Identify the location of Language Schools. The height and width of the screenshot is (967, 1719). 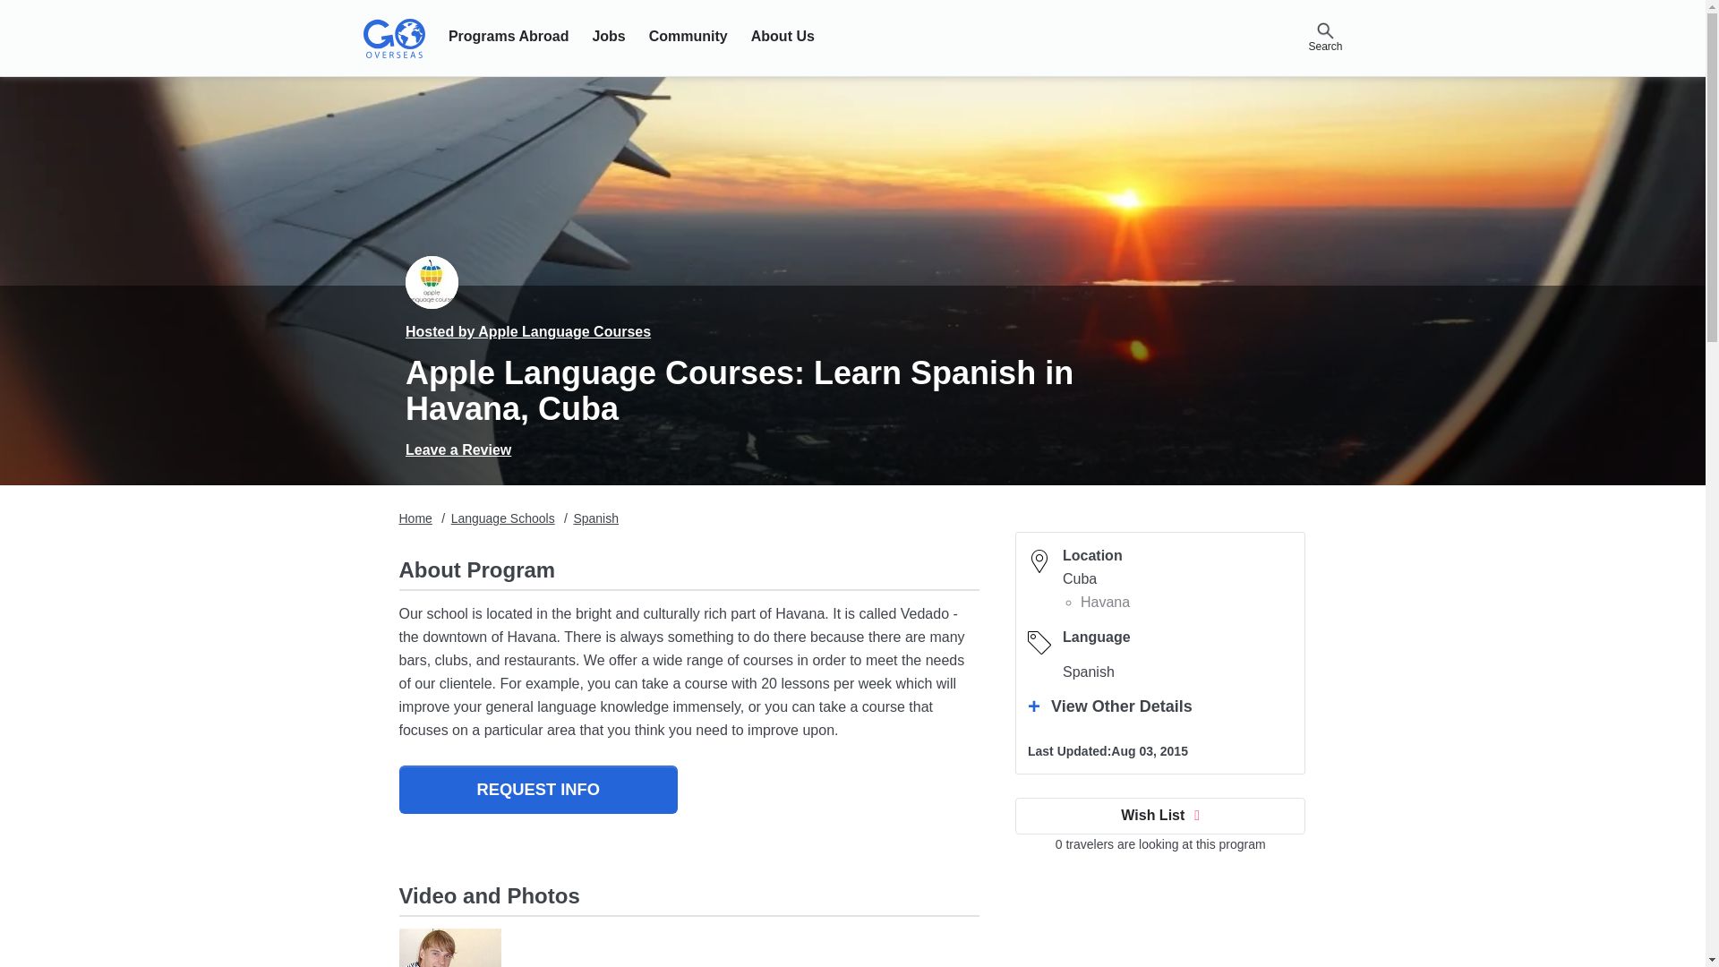
(503, 518).